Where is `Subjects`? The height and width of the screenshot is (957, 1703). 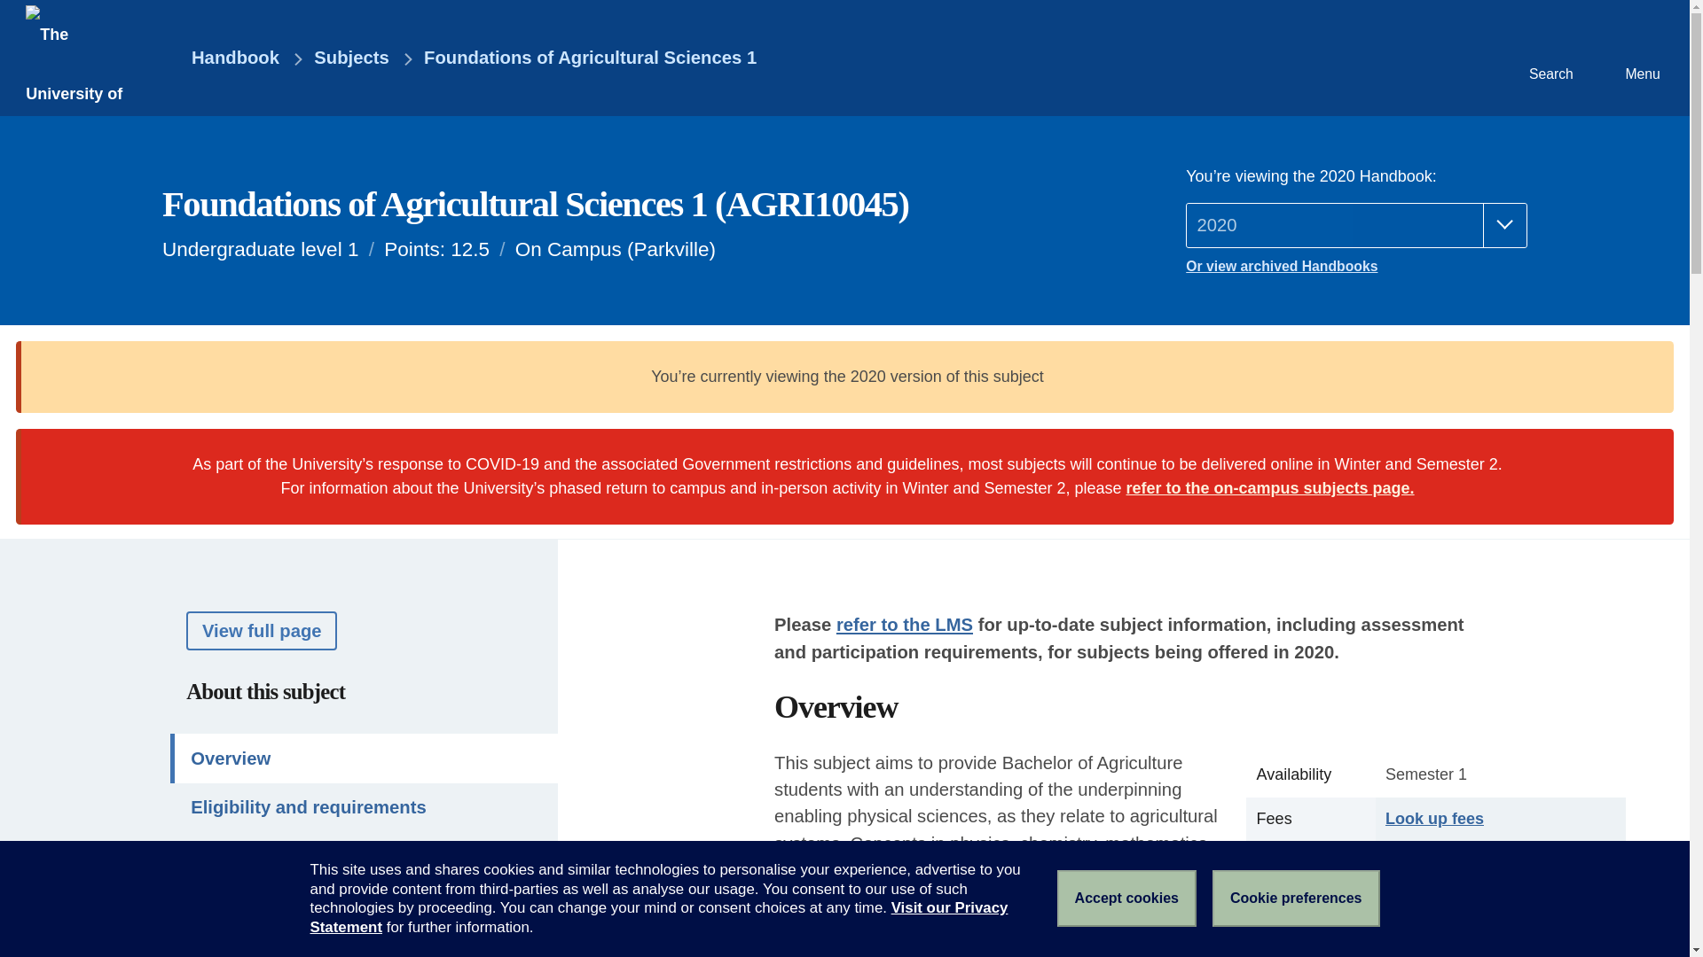
Subjects is located at coordinates (350, 58).